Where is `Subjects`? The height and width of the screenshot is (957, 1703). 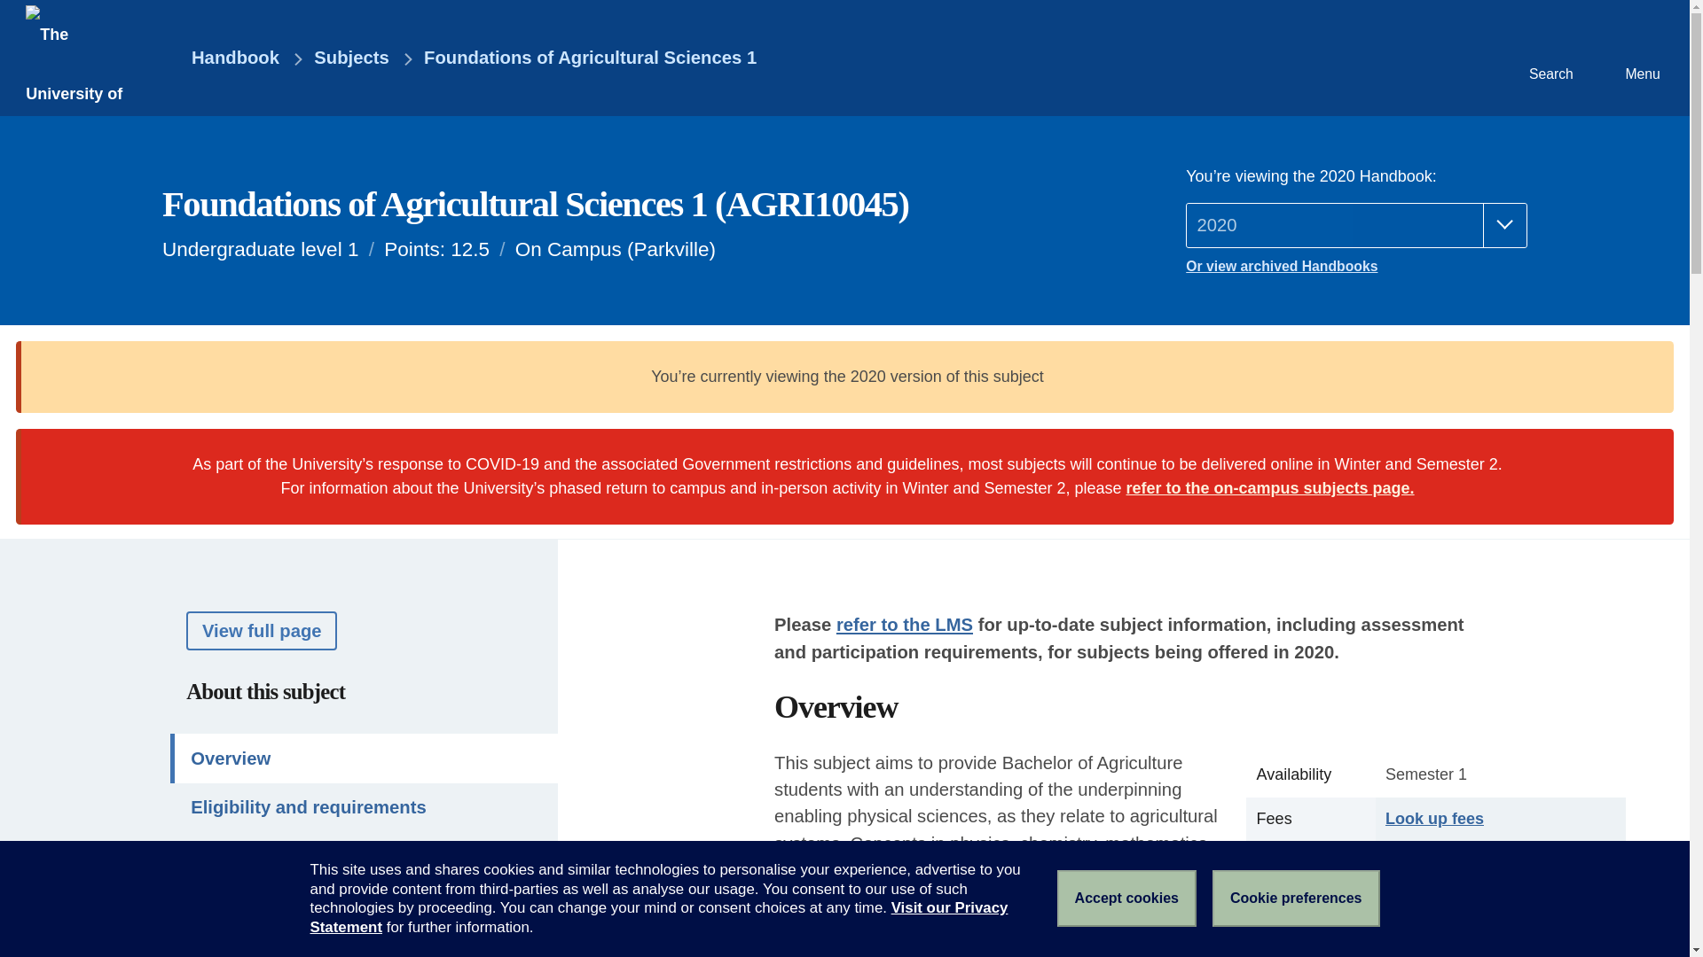
Subjects is located at coordinates (350, 58).